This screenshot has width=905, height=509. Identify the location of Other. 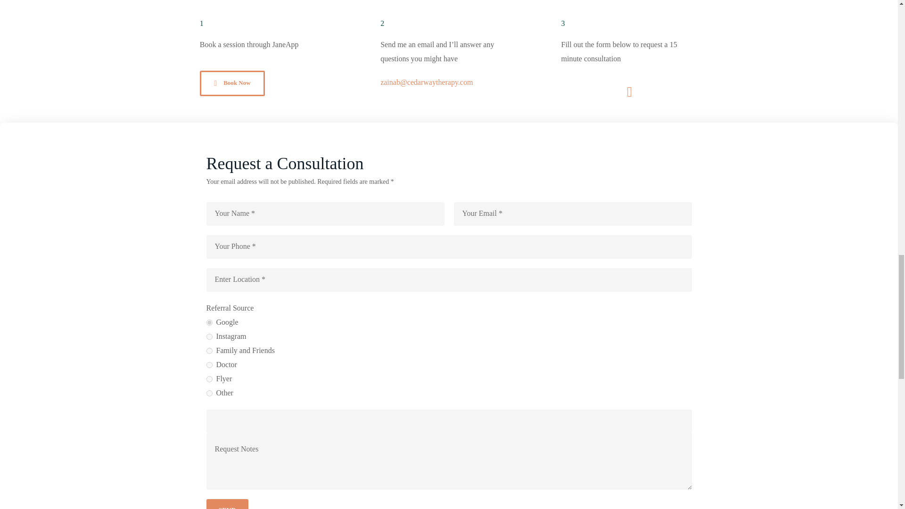
(209, 393).